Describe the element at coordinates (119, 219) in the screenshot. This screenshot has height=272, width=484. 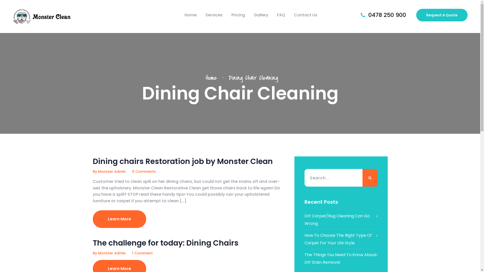
I see `Learn More` at that location.